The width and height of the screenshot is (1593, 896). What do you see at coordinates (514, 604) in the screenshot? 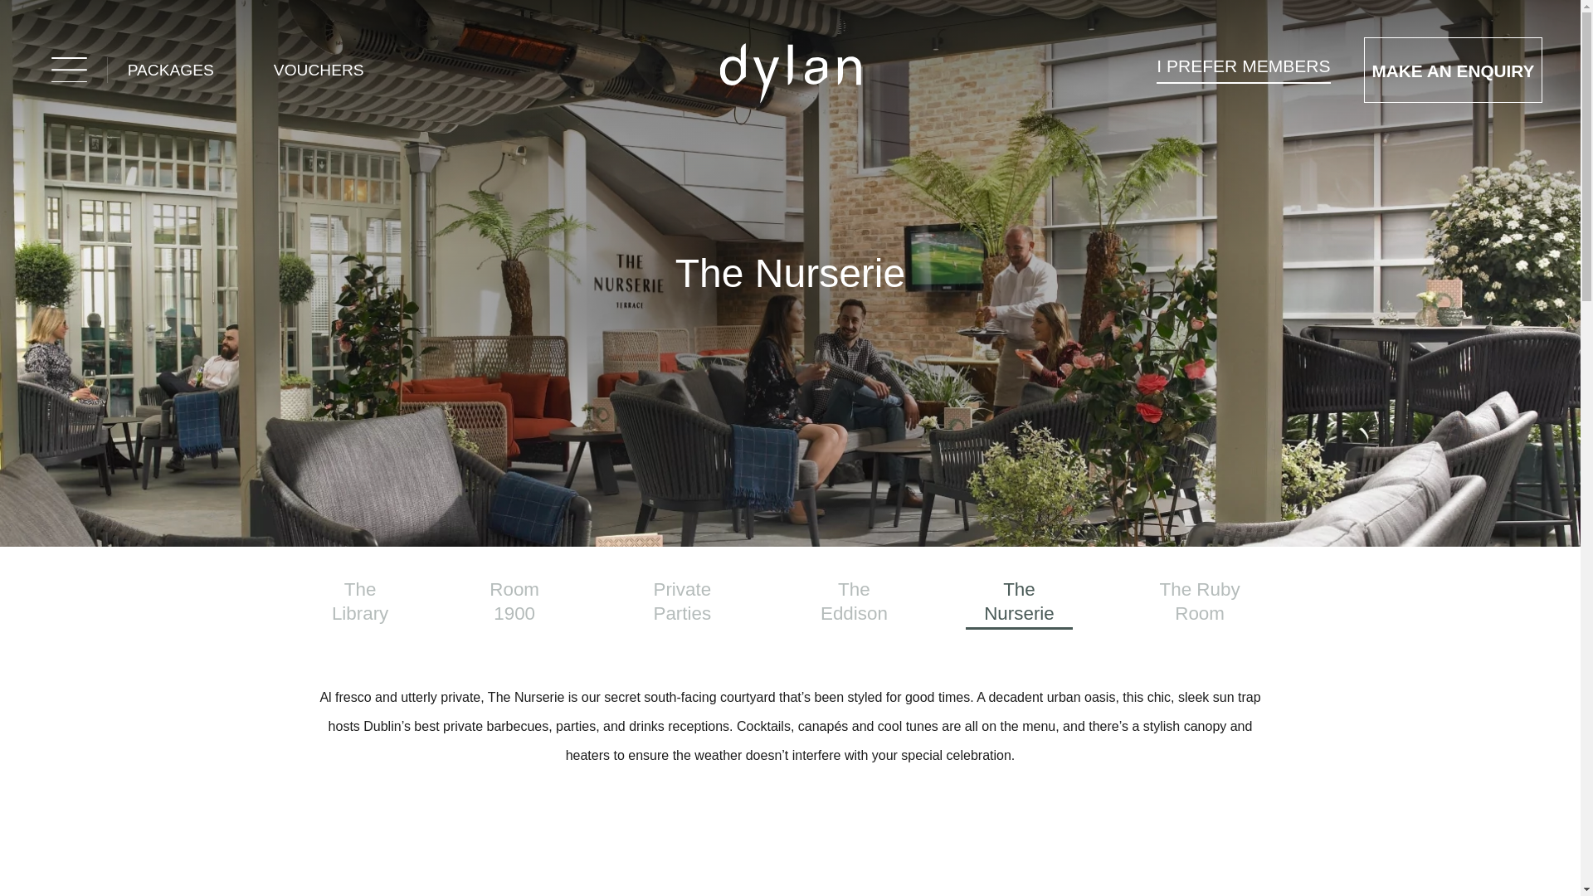
I see `Room 1900` at bounding box center [514, 604].